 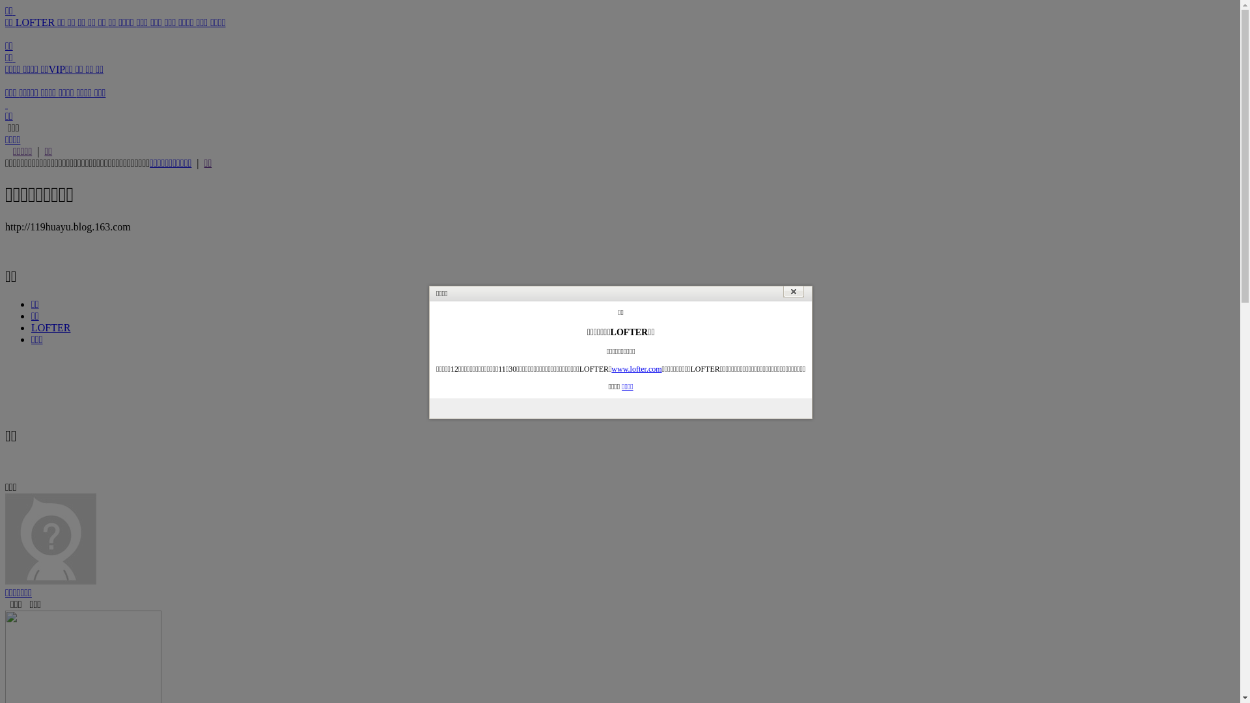 I want to click on  , so click(x=7, y=104).